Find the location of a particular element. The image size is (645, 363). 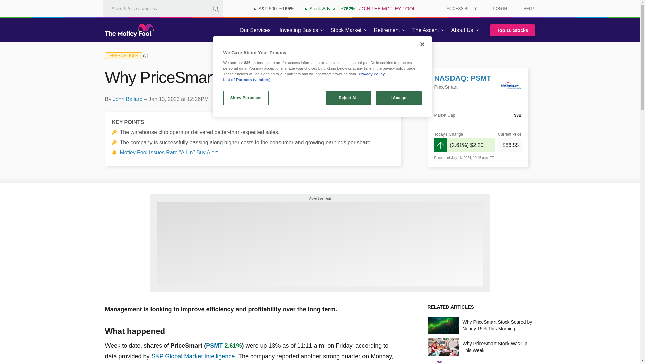

Our Services is located at coordinates (255, 30).